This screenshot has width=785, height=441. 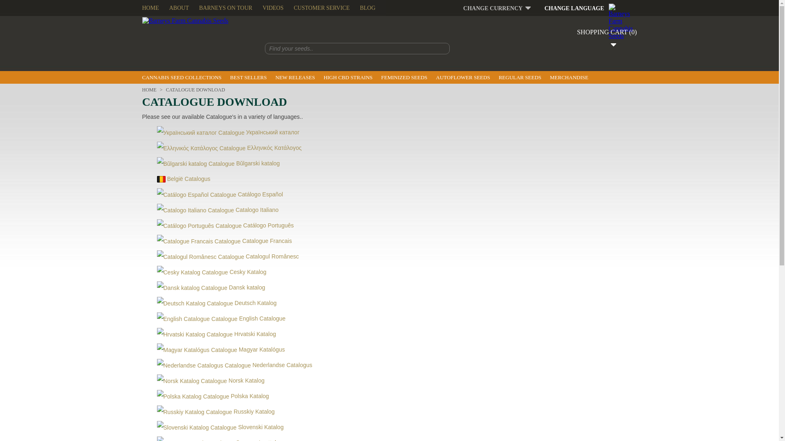 What do you see at coordinates (273, 8) in the screenshot?
I see `VIDEOS` at bounding box center [273, 8].